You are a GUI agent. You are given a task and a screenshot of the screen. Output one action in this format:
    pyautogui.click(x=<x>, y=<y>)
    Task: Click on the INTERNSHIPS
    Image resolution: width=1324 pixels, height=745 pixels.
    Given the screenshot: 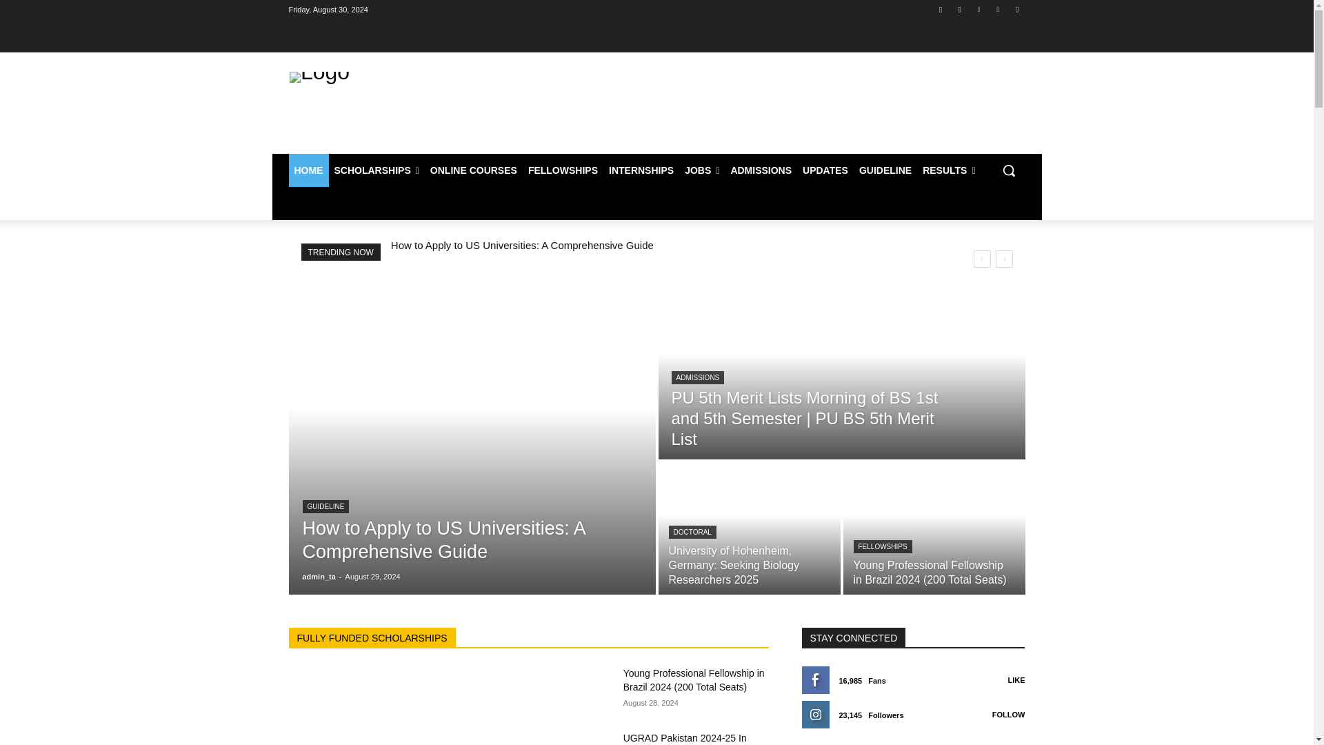 What is the action you would take?
    pyautogui.click(x=641, y=170)
    